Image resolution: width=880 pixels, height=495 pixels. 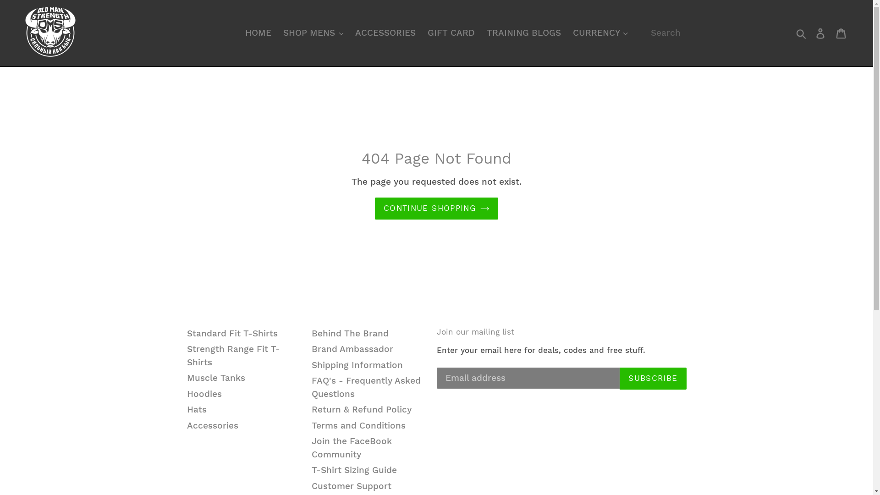 I want to click on TRAINING BLOGS, so click(x=524, y=33).